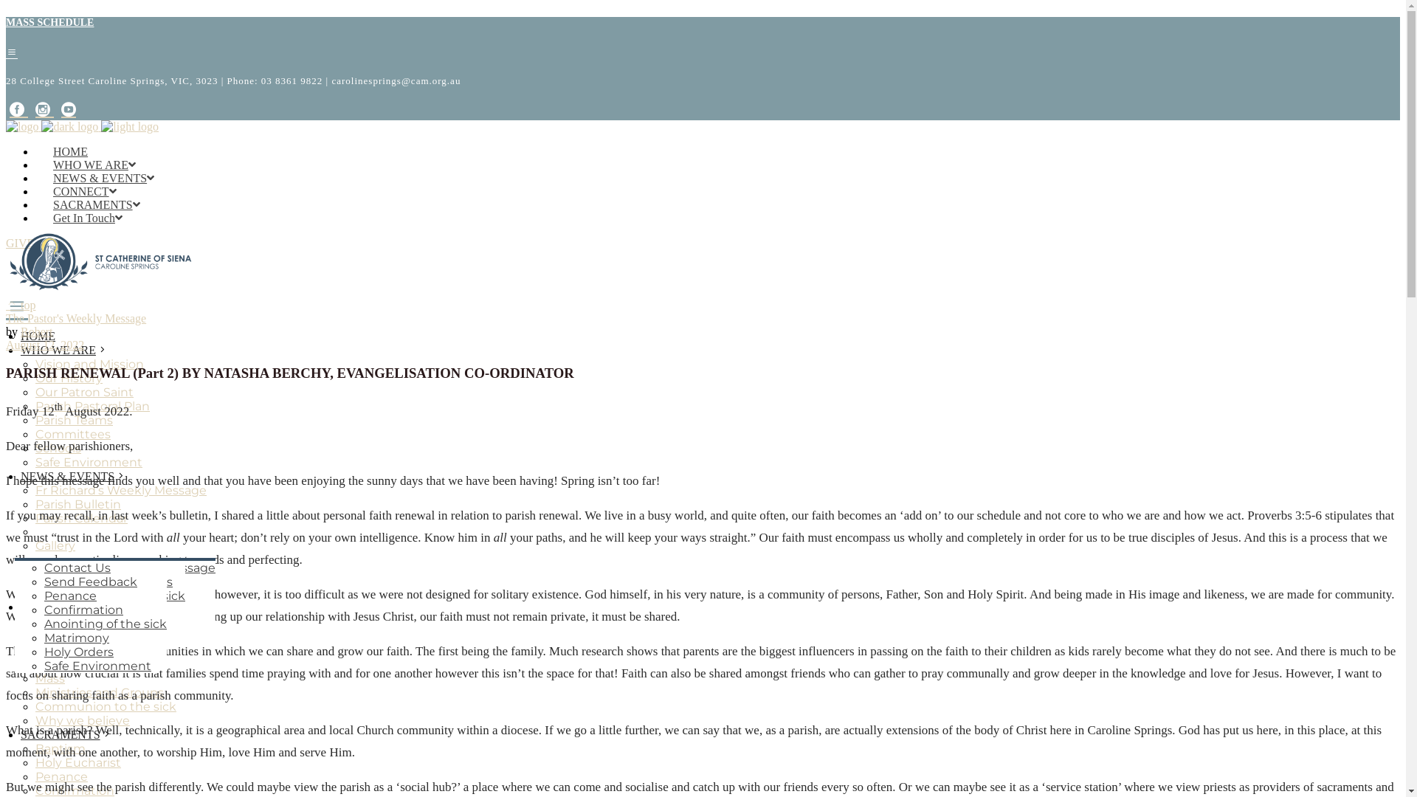 This screenshot has height=797, width=1417. What do you see at coordinates (74, 421) in the screenshot?
I see `Parish Teams` at bounding box center [74, 421].